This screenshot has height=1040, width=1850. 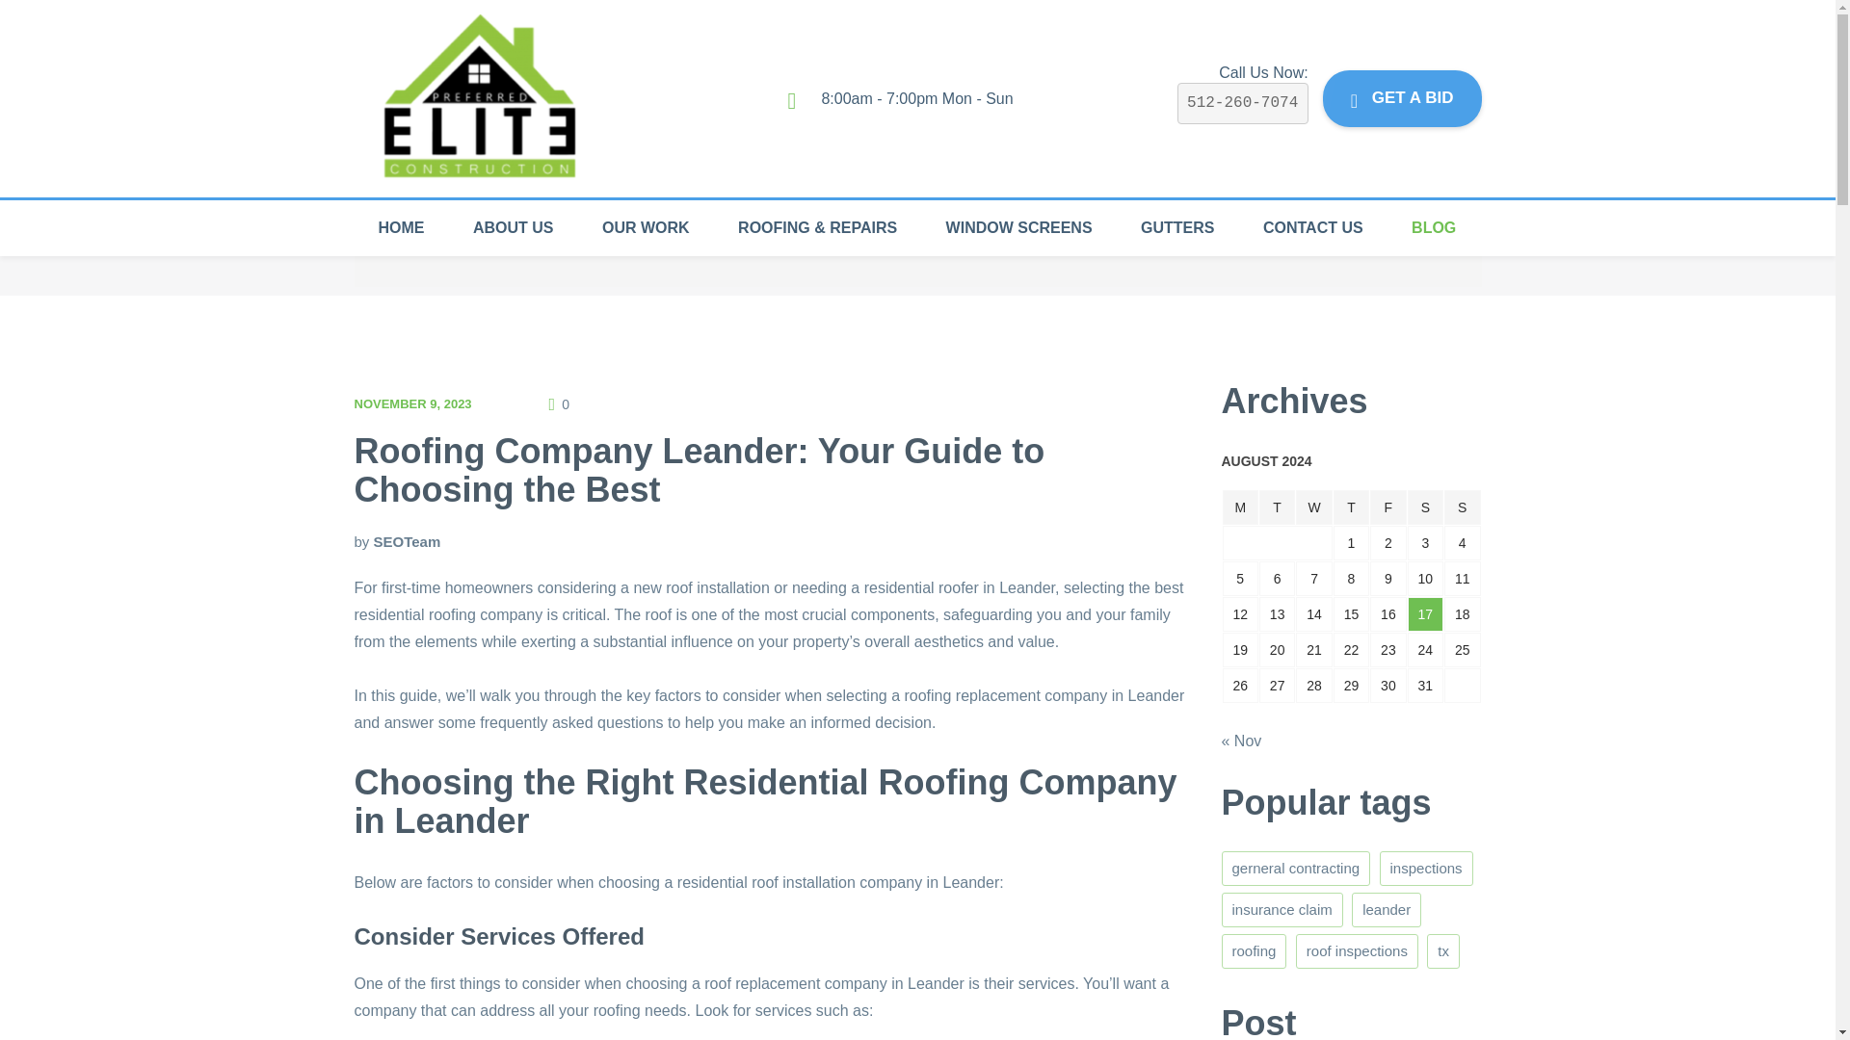 I want to click on Thursday, so click(x=1351, y=507).